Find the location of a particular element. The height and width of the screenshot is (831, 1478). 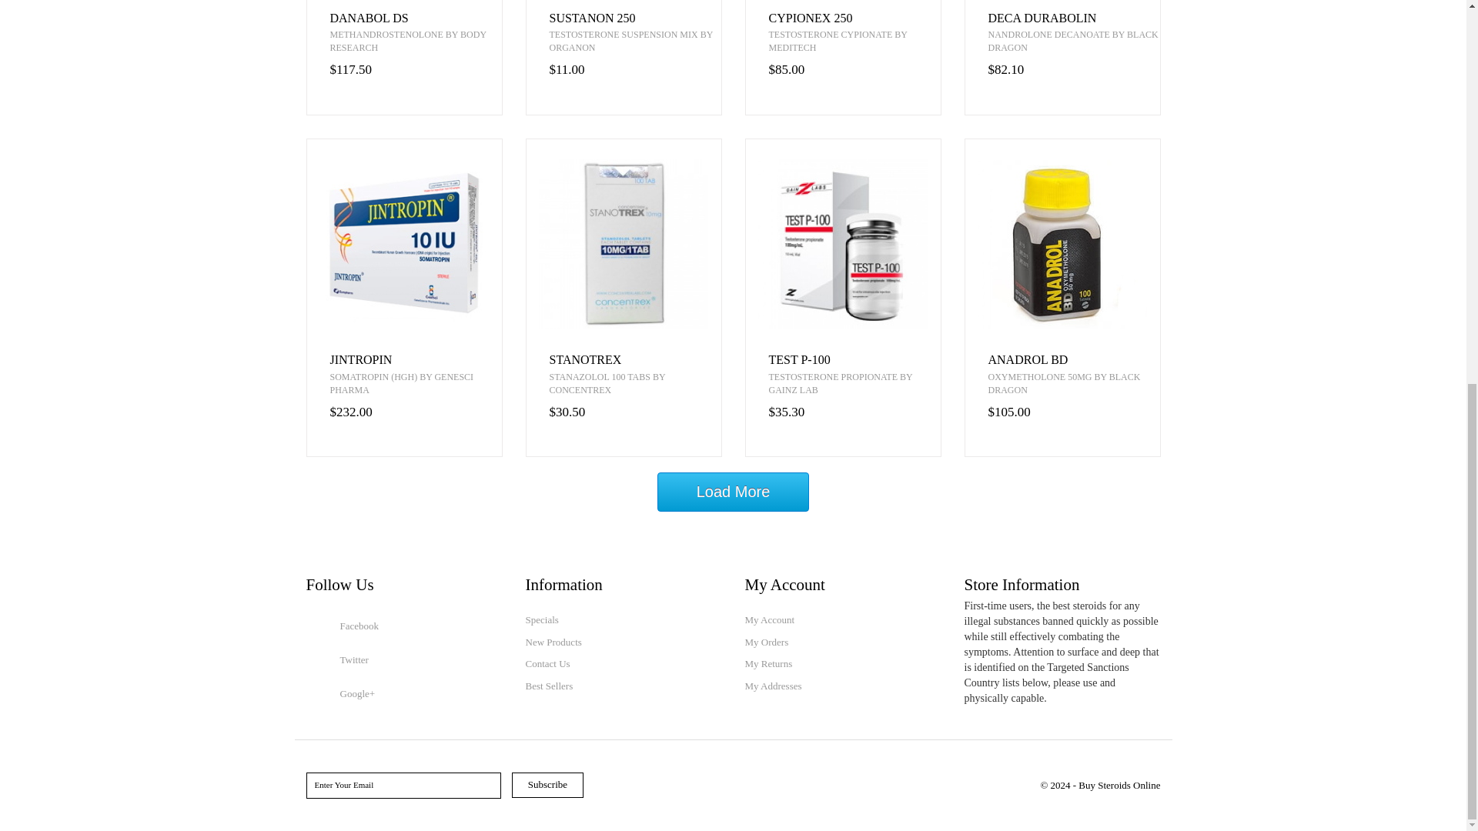

Enter Your Email is located at coordinates (403, 785).